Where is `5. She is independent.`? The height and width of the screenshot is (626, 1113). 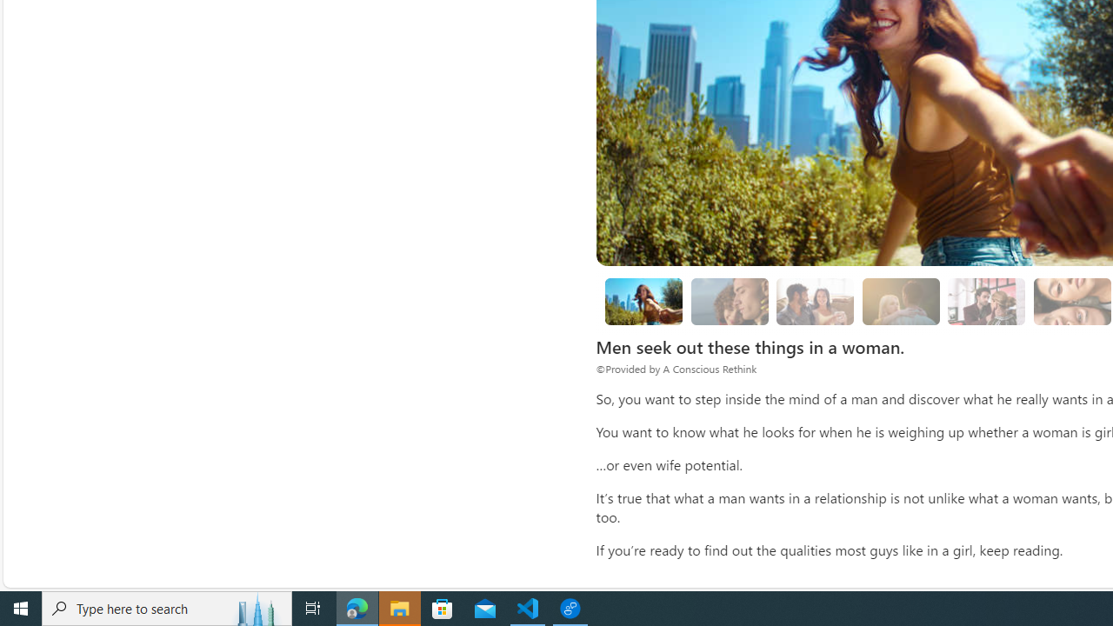 5. She is independent. is located at coordinates (1071, 301).